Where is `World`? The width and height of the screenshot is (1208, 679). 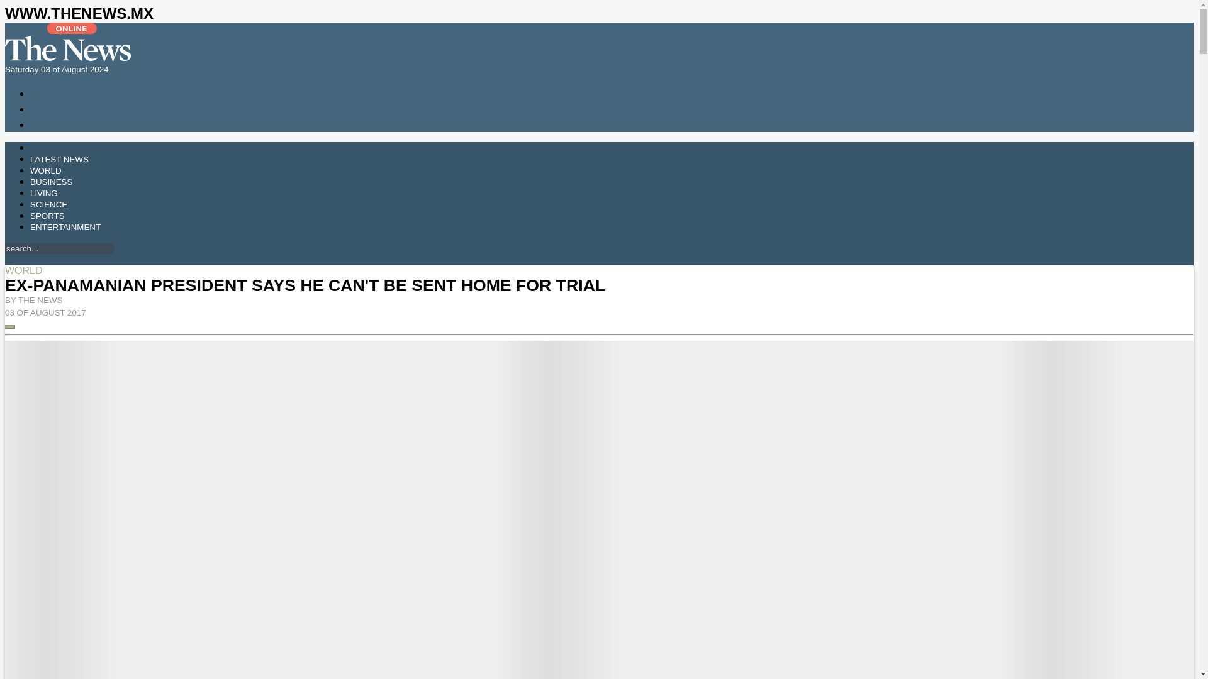 World is located at coordinates (45, 170).